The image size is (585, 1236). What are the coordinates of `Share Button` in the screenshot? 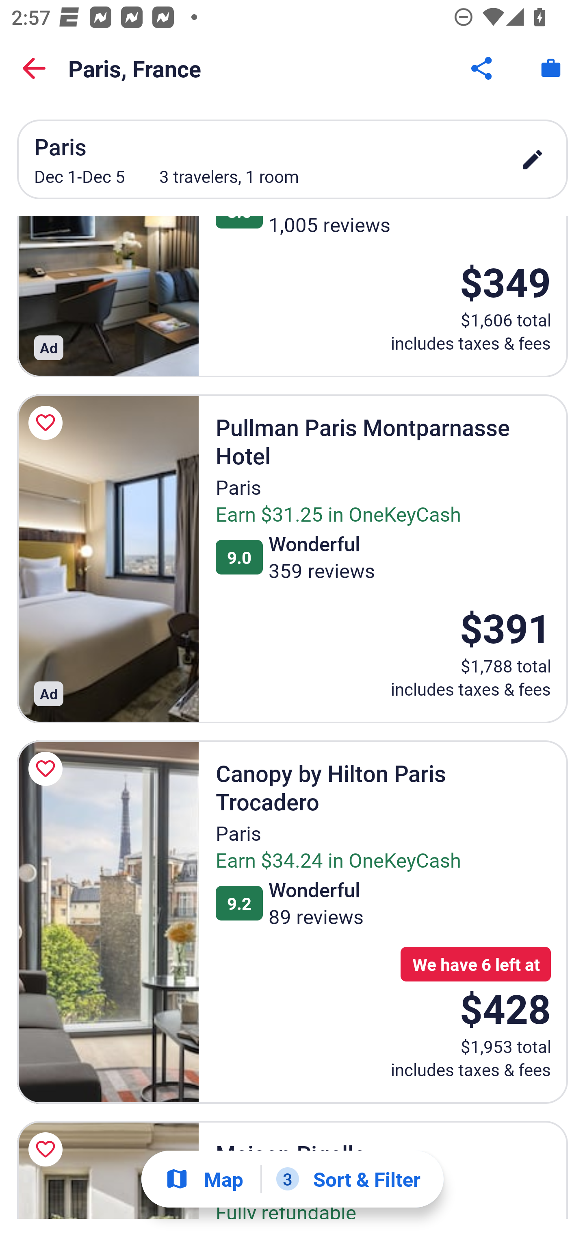 It's located at (483, 68).